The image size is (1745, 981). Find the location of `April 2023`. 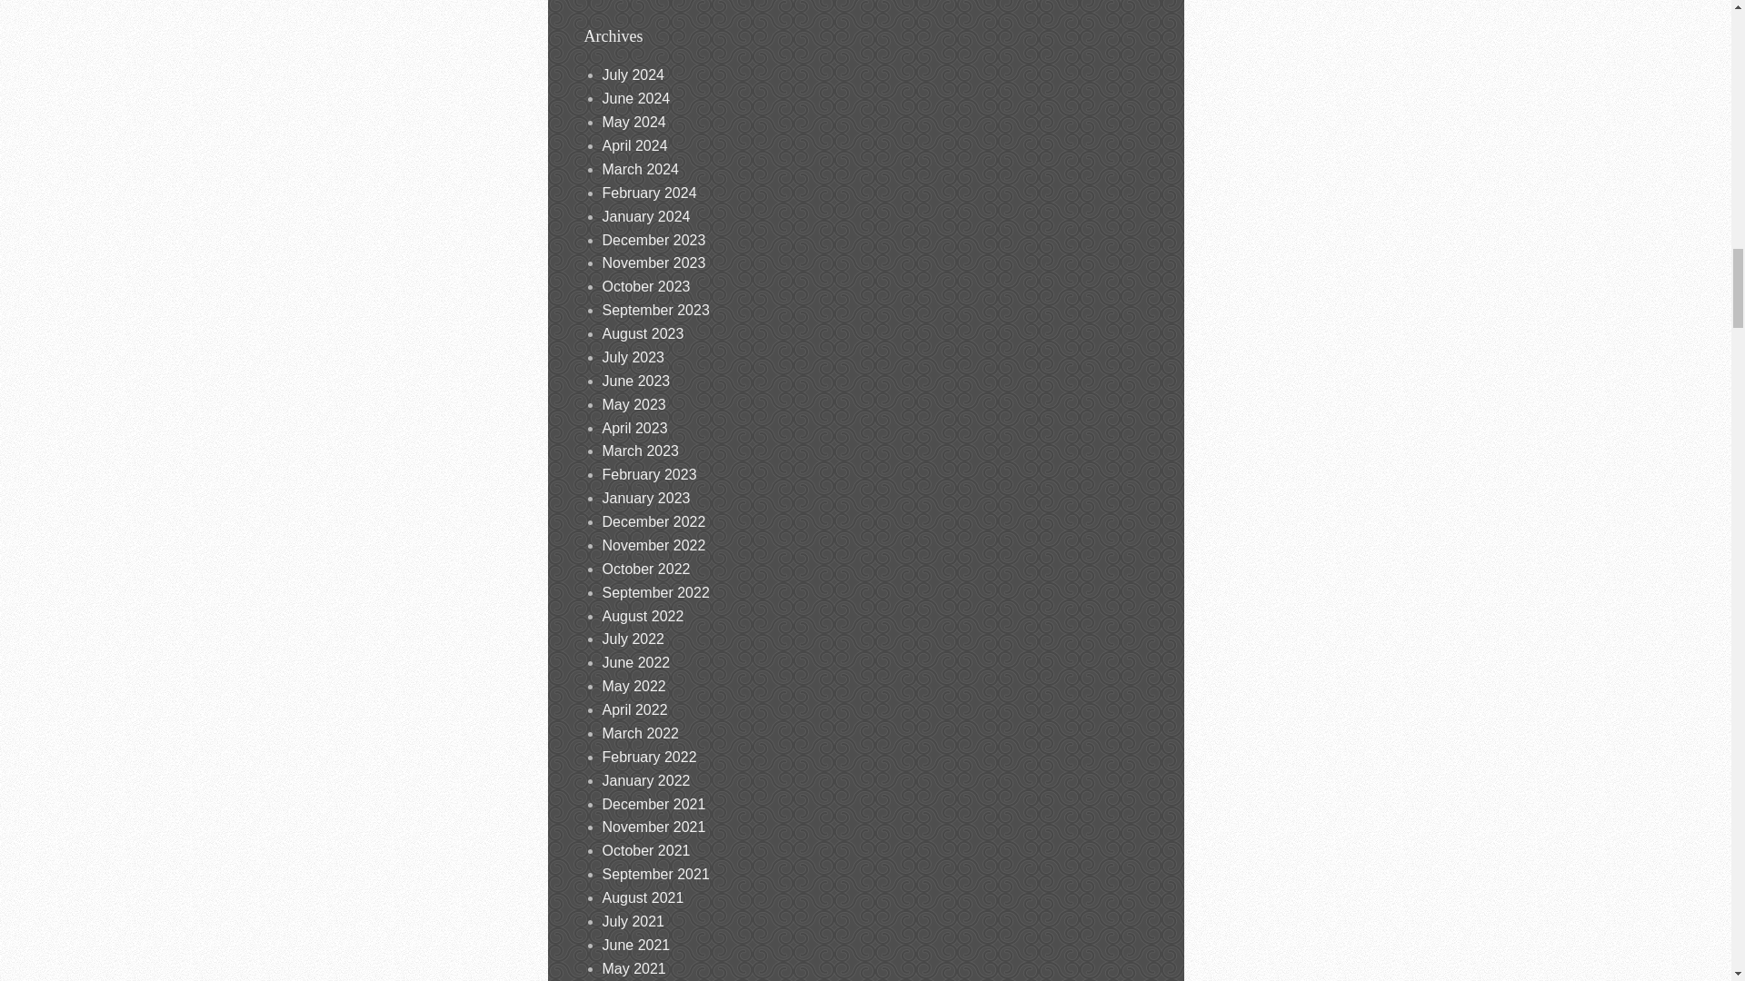

April 2023 is located at coordinates (634, 428).